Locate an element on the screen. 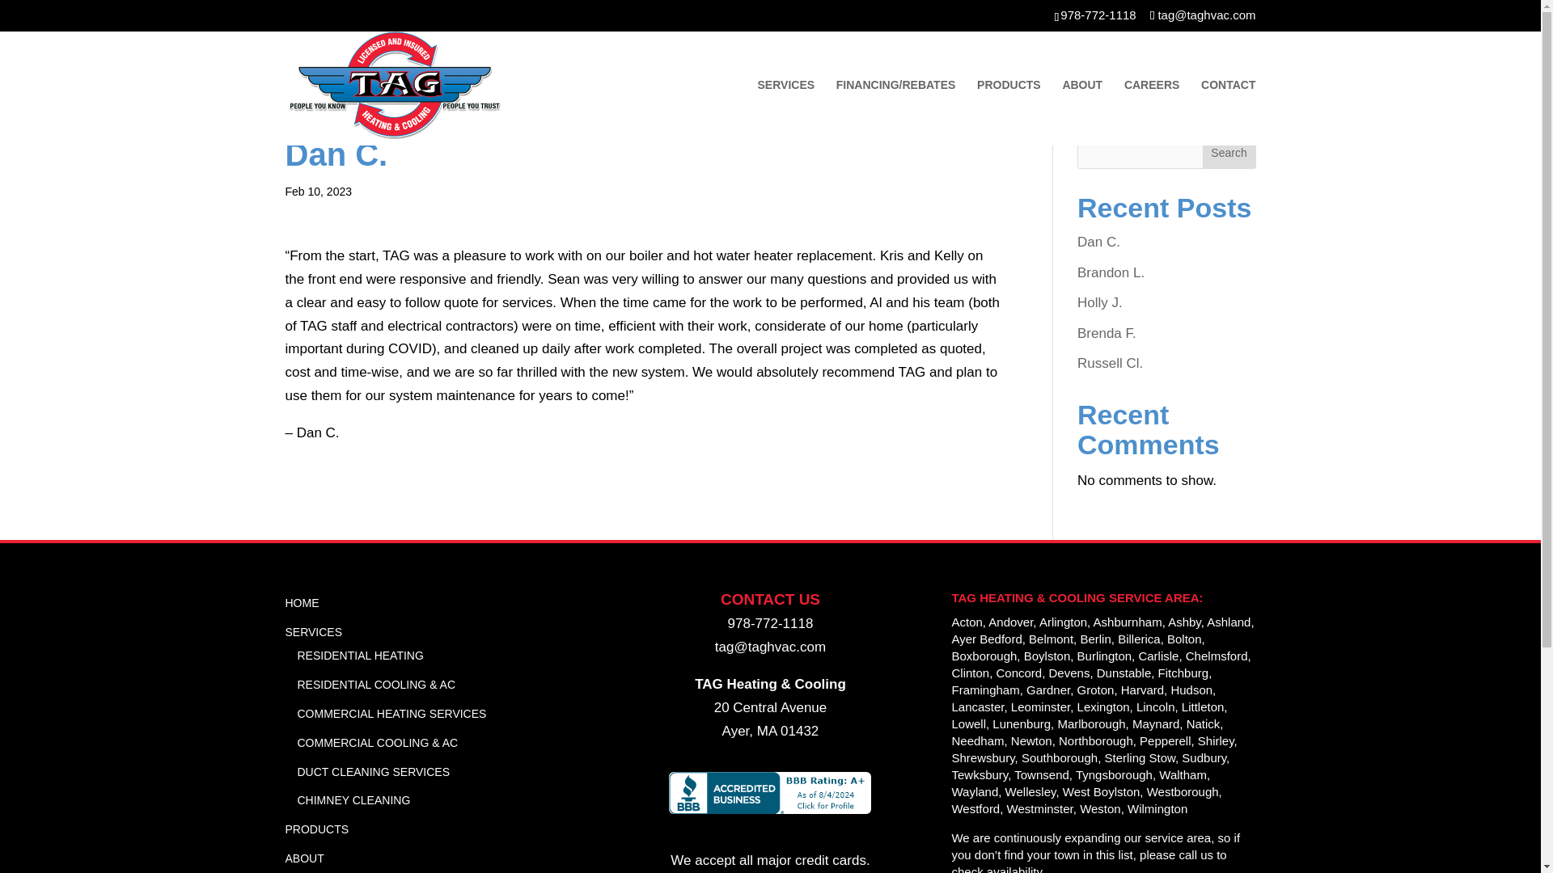  Search is located at coordinates (1229, 152).